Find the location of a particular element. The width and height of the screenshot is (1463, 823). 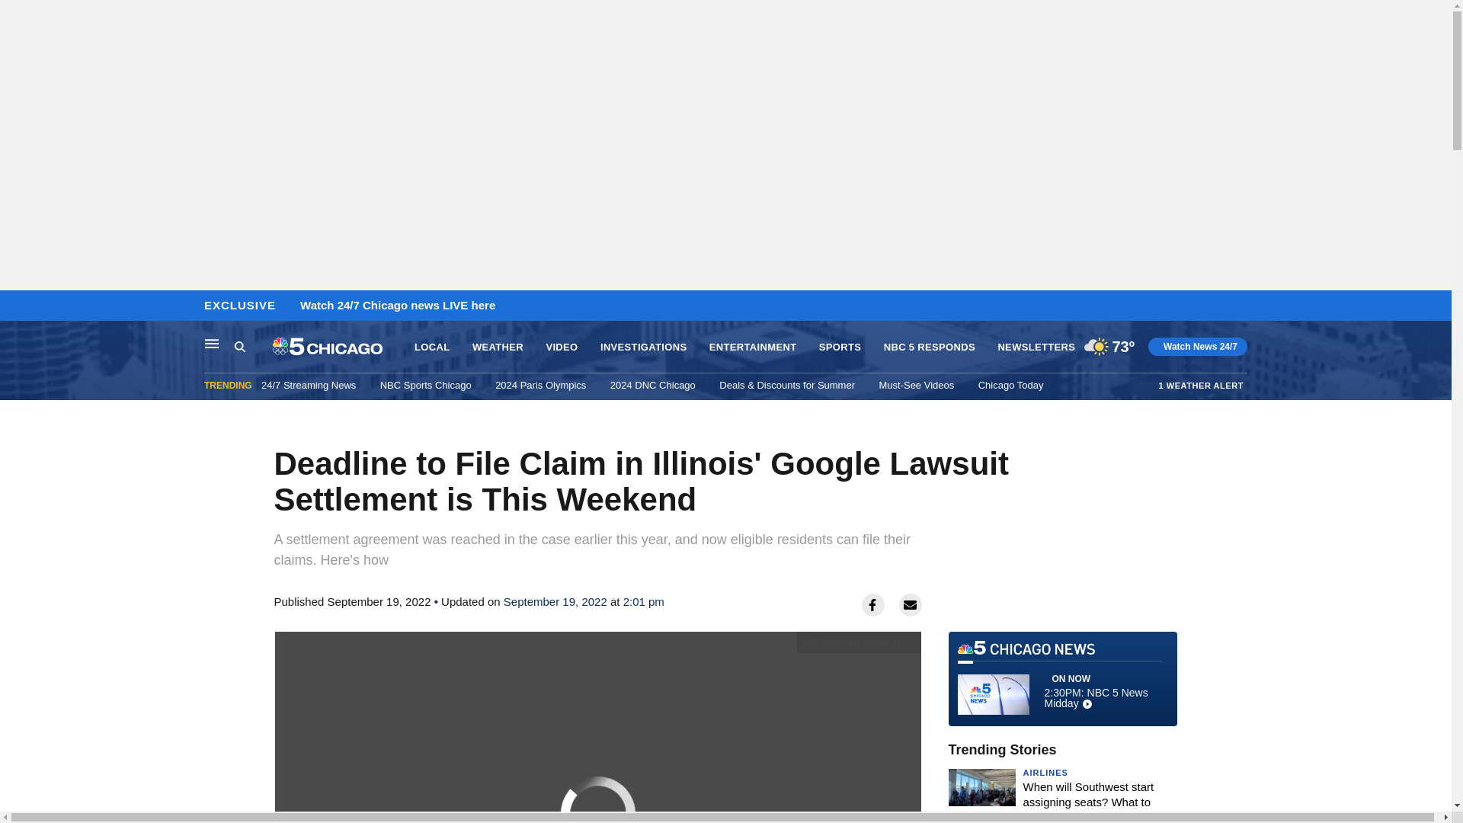

2024 Paris Olympics is located at coordinates (541, 385).